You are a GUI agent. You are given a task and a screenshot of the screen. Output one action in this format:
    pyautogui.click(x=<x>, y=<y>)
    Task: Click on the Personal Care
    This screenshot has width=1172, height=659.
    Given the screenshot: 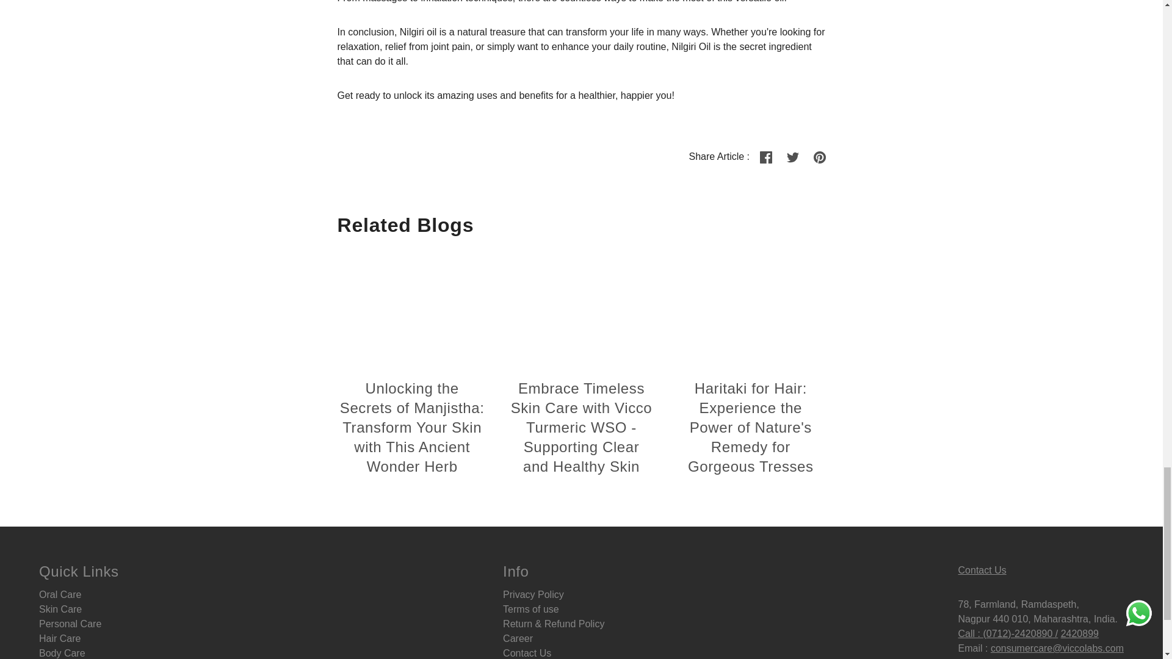 What is the action you would take?
    pyautogui.click(x=70, y=624)
    